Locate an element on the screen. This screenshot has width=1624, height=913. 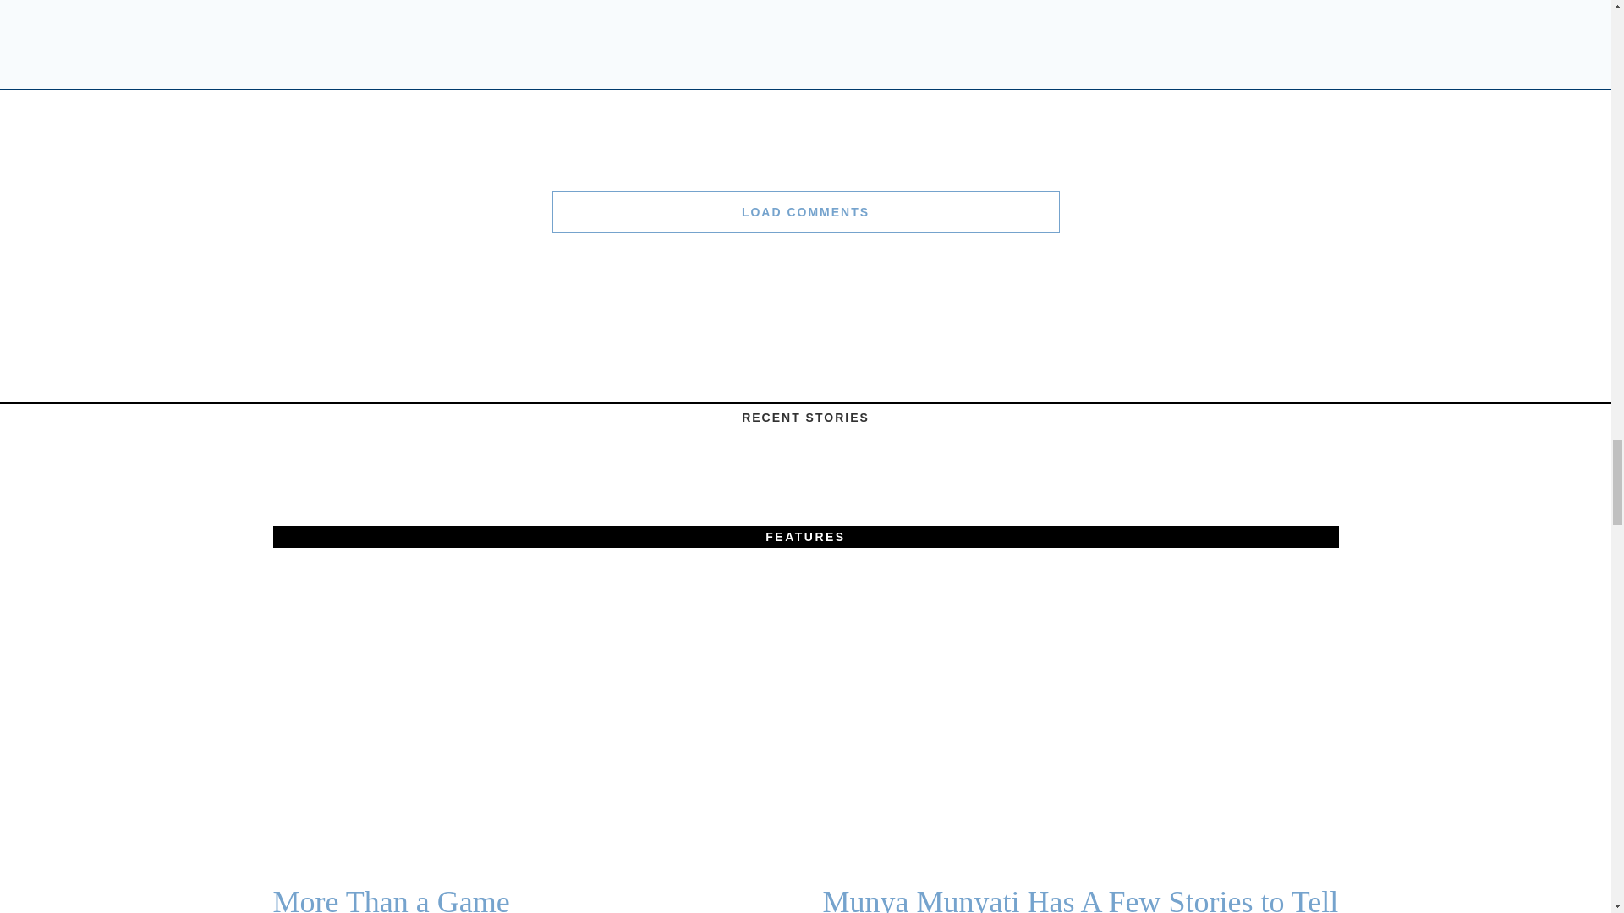
Features is located at coordinates (805, 537).